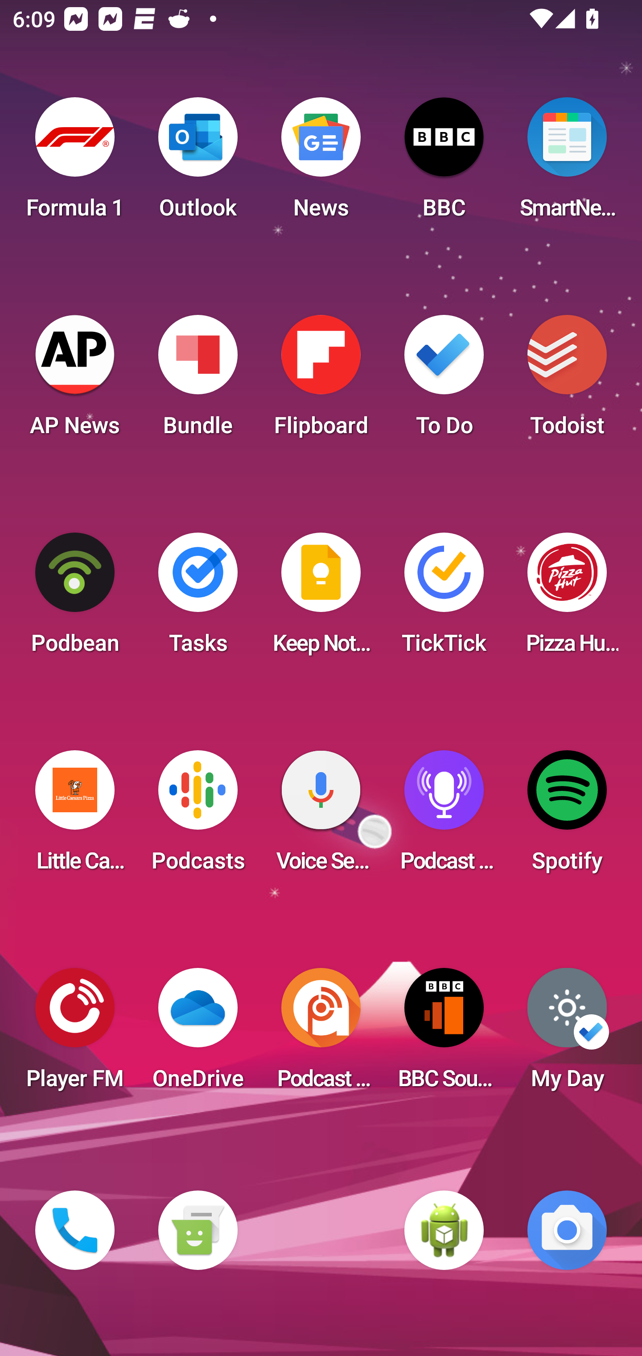 This screenshot has height=1356, width=642. I want to click on Spotify, so click(567, 816).